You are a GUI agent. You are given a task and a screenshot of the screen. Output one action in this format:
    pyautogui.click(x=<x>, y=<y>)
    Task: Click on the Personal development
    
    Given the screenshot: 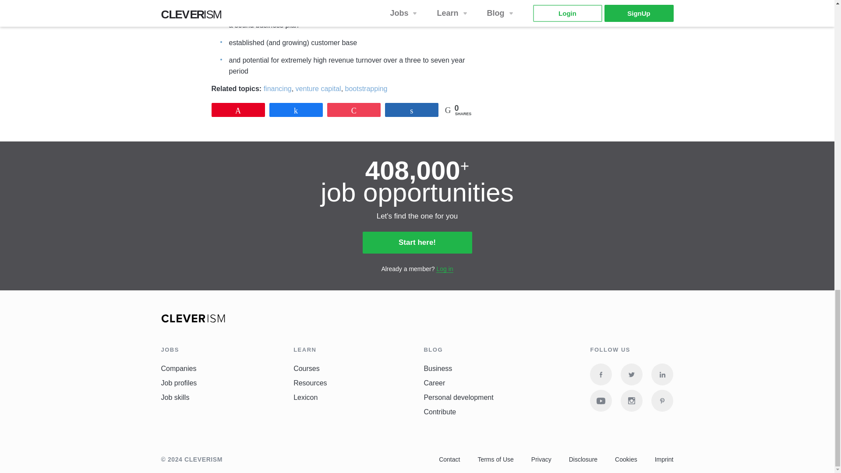 What is the action you would take?
    pyautogui.click(x=458, y=397)
    